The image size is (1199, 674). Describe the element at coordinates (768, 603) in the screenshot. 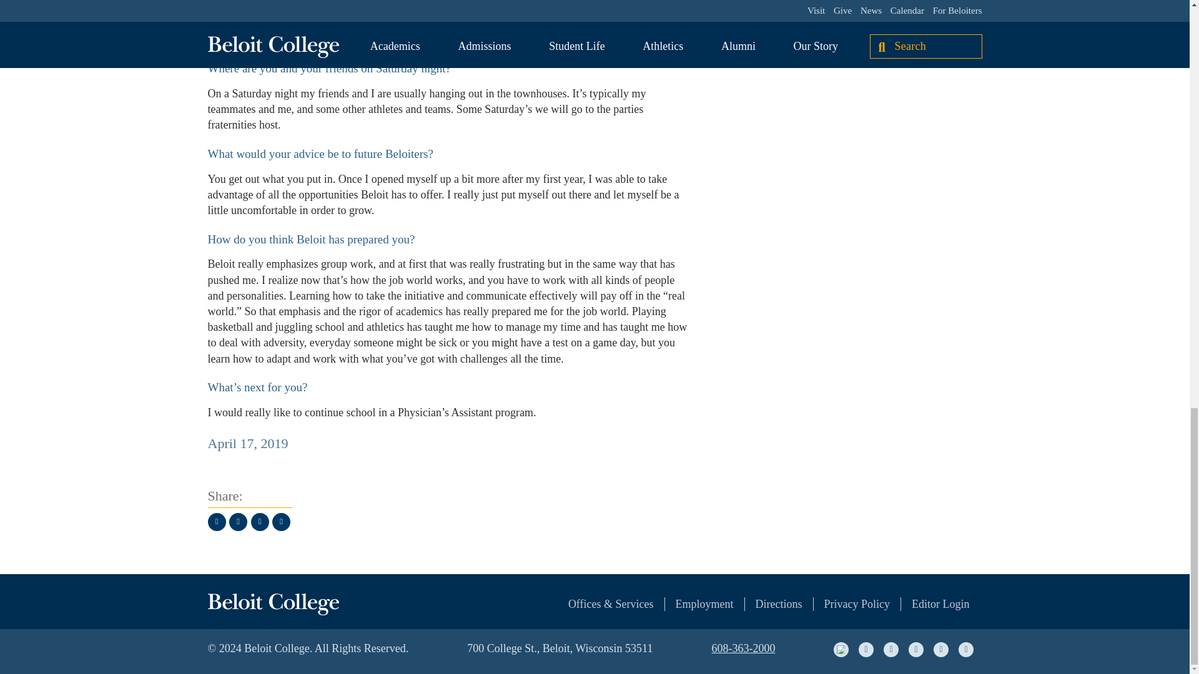

I see `Directions` at that location.